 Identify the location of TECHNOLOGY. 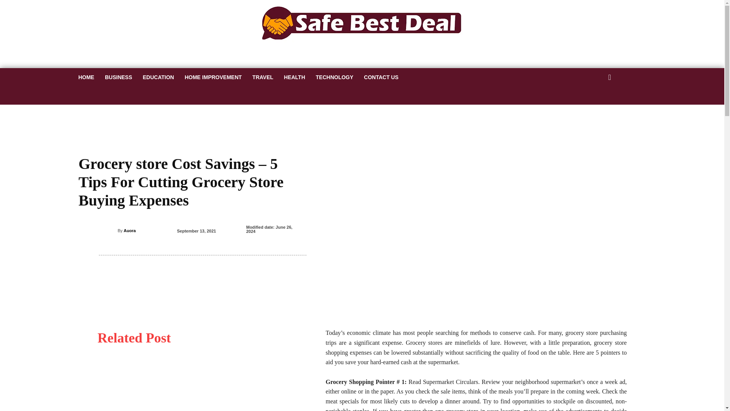
(335, 77).